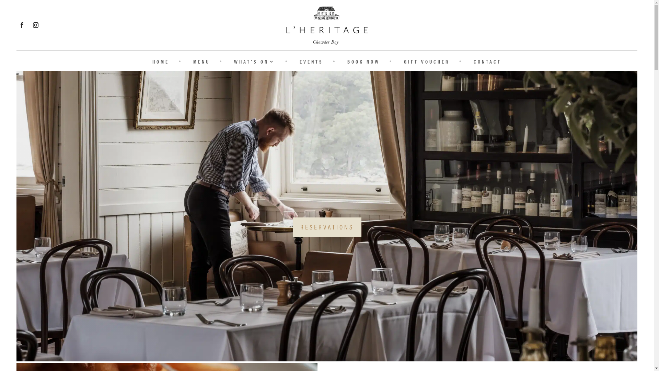  What do you see at coordinates (364, 63) in the screenshot?
I see `BOOK NOW` at bounding box center [364, 63].